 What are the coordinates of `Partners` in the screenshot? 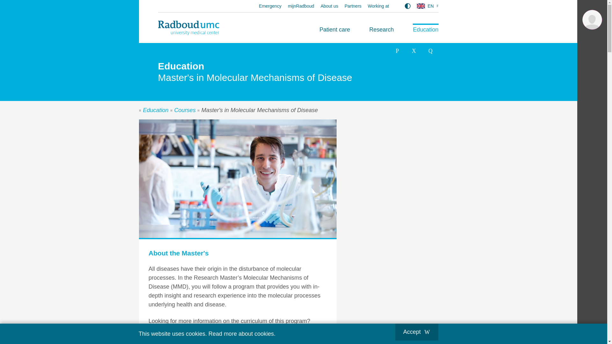 It's located at (353, 6).